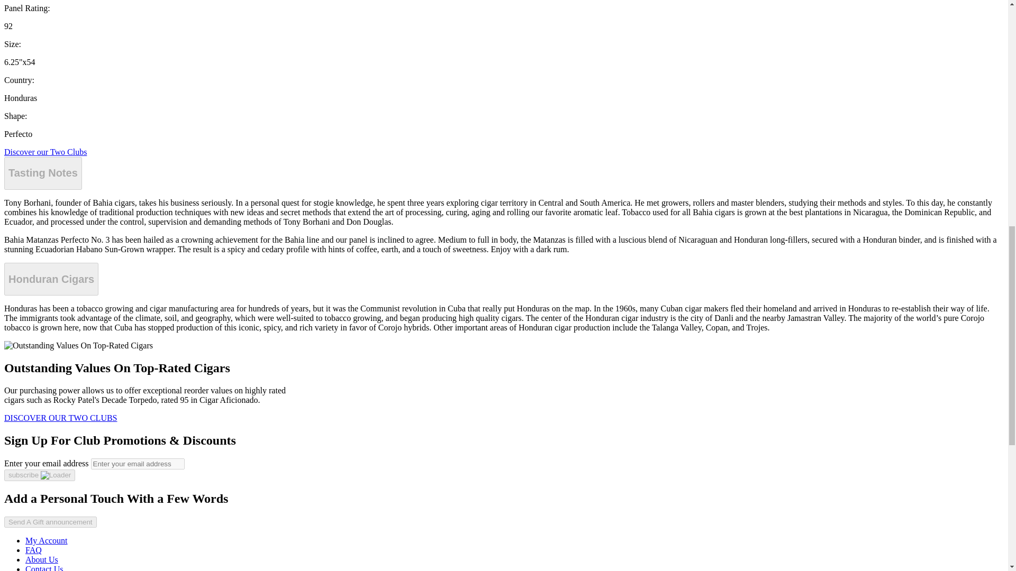  What do you see at coordinates (43, 173) in the screenshot?
I see `Tasting Notes` at bounding box center [43, 173].